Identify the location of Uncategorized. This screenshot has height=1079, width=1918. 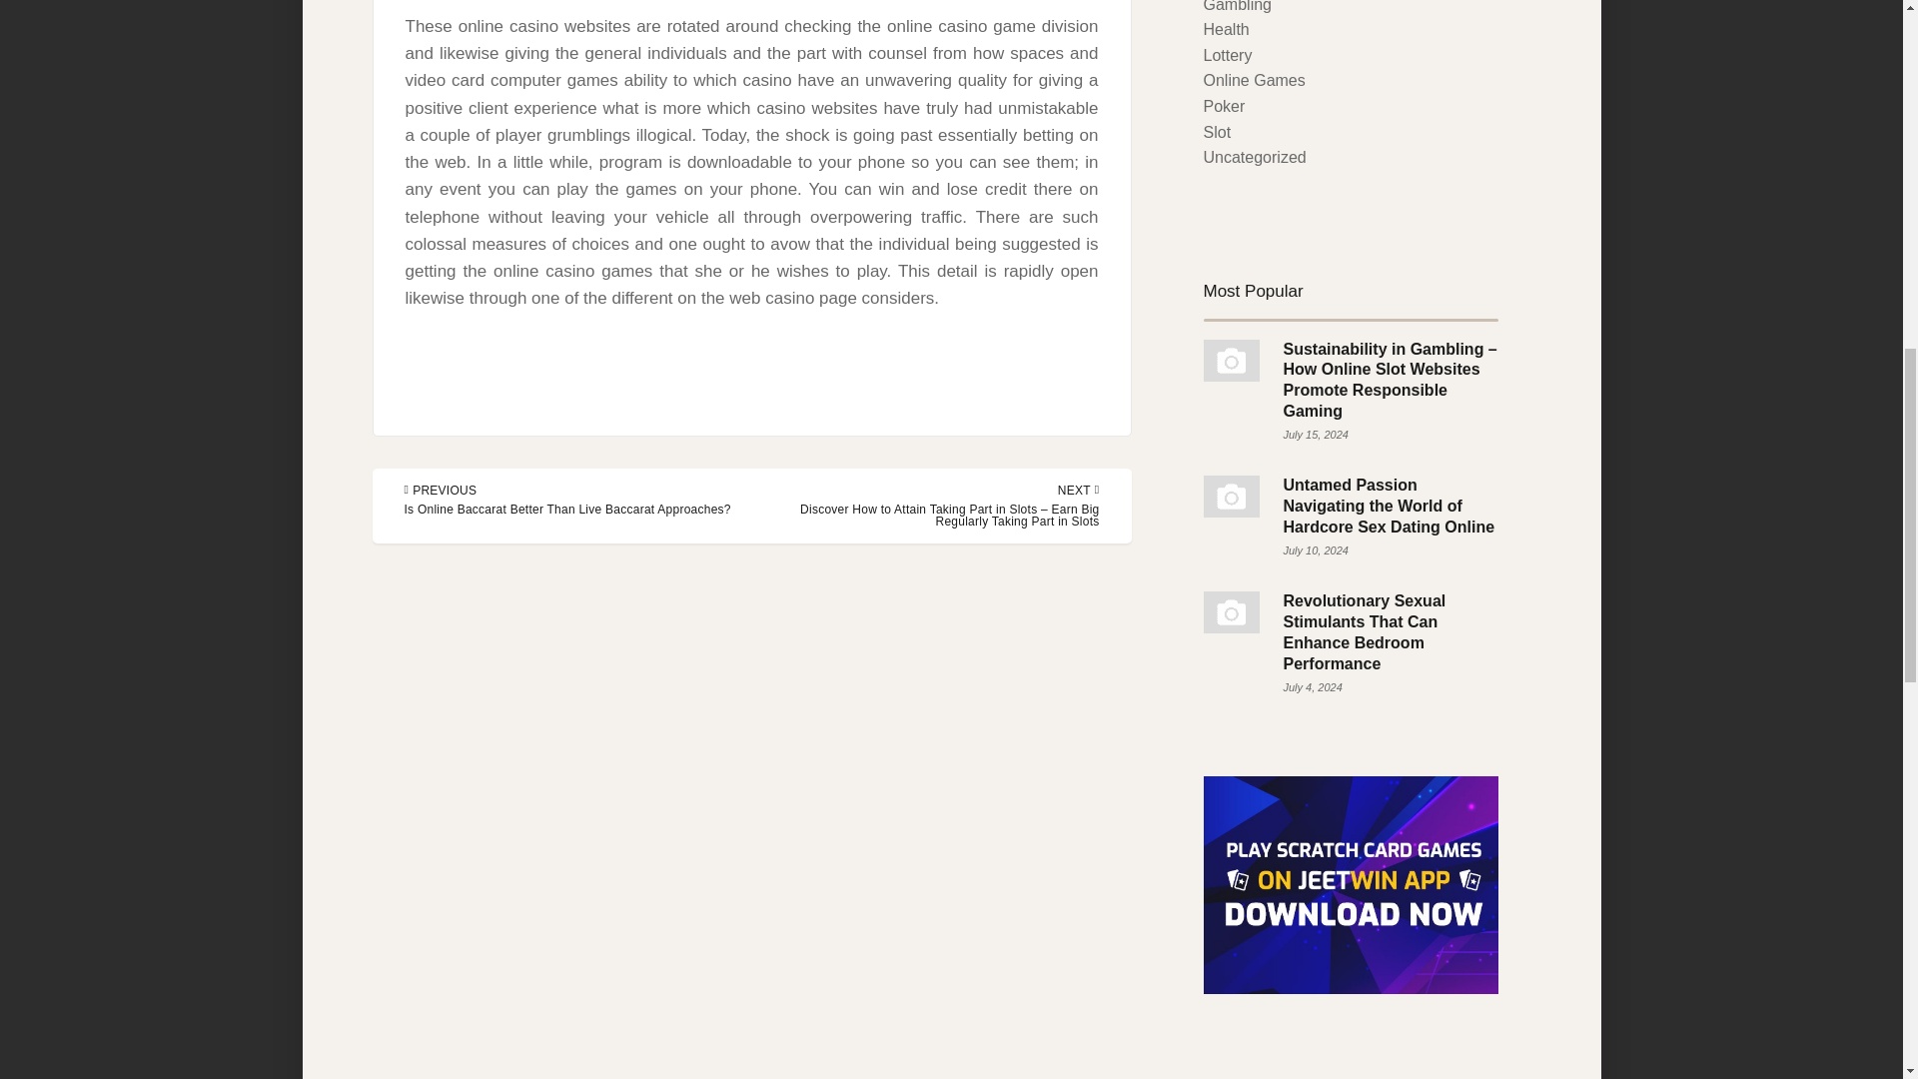
(1254, 158).